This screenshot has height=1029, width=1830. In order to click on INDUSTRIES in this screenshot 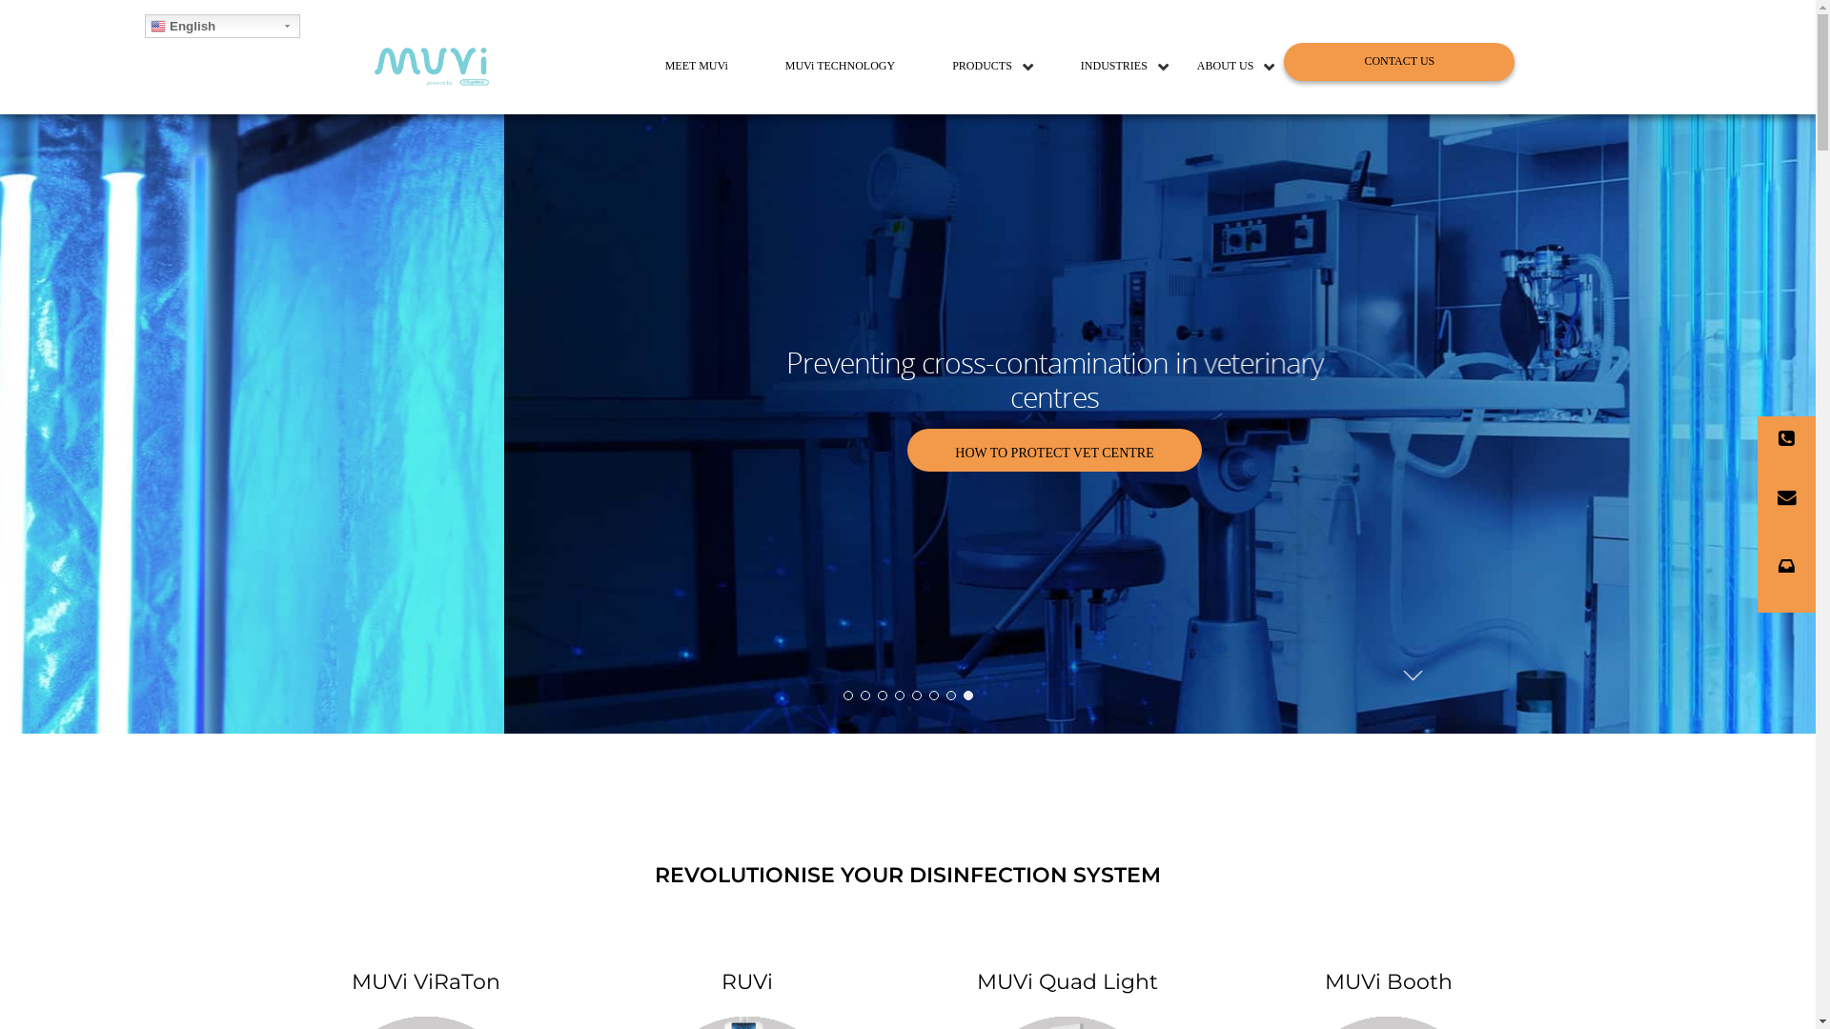, I will do `click(1114, 67)`.